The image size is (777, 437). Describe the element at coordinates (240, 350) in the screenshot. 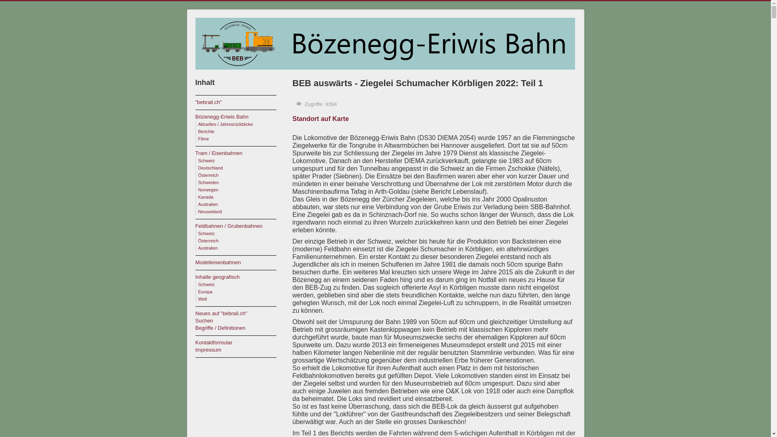

I see `Impressum` at that location.